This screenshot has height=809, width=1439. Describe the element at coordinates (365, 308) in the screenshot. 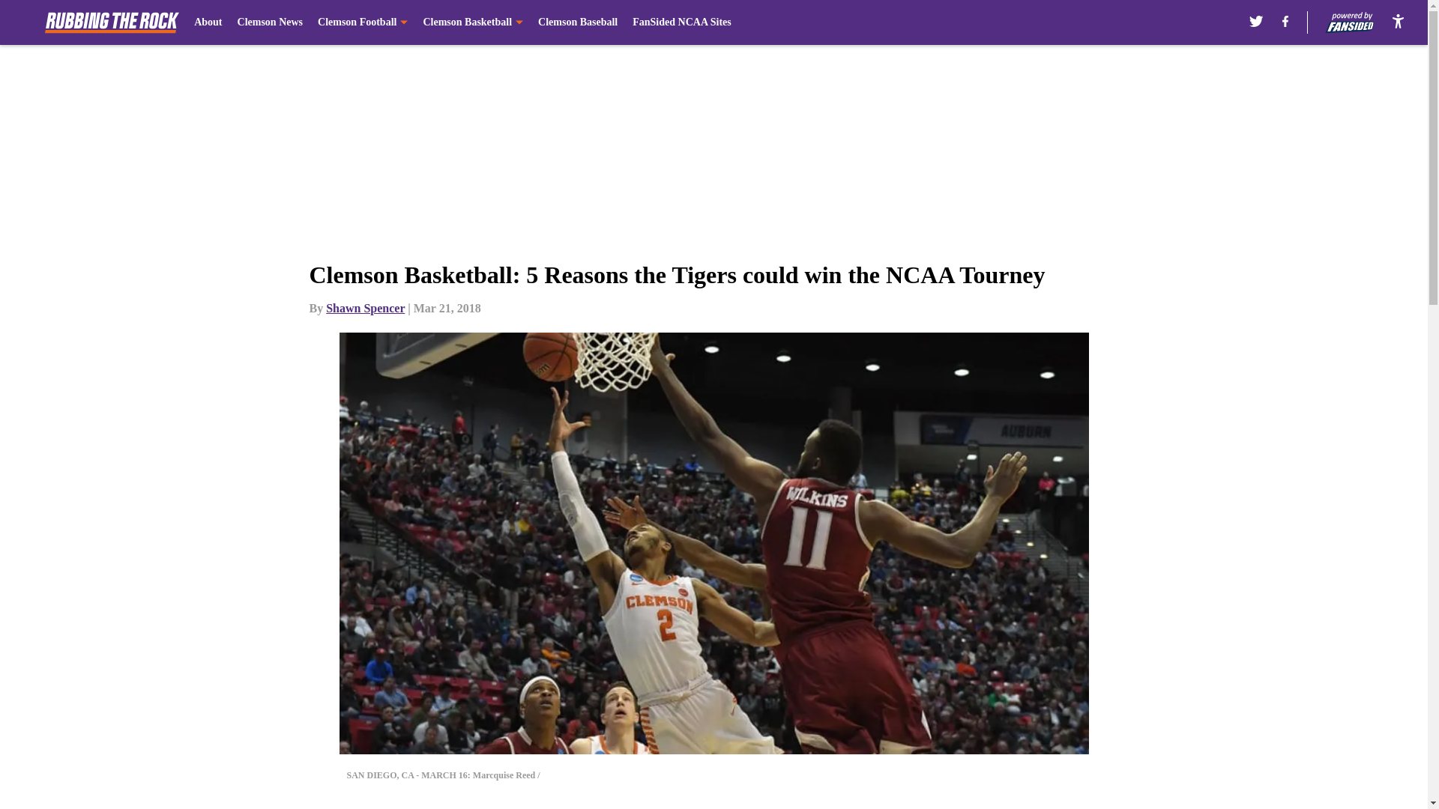

I see `Shawn Spencer` at that location.